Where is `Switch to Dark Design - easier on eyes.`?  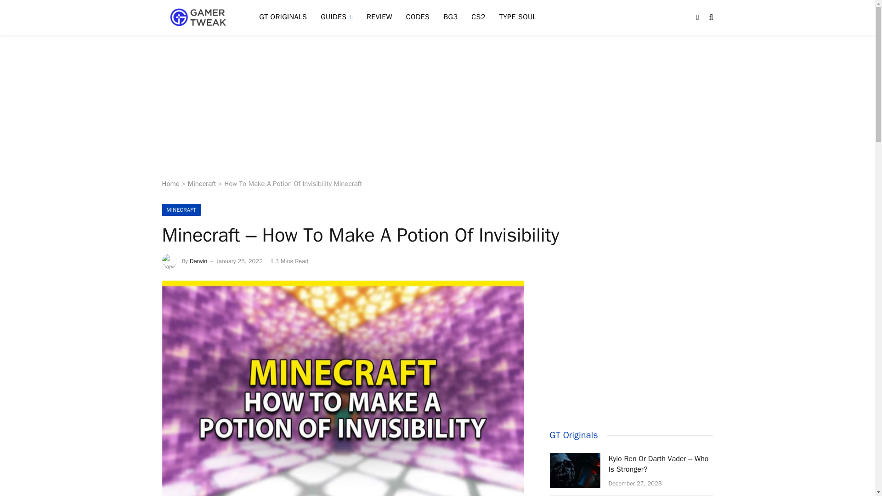
Switch to Dark Design - easier on eyes. is located at coordinates (697, 17).